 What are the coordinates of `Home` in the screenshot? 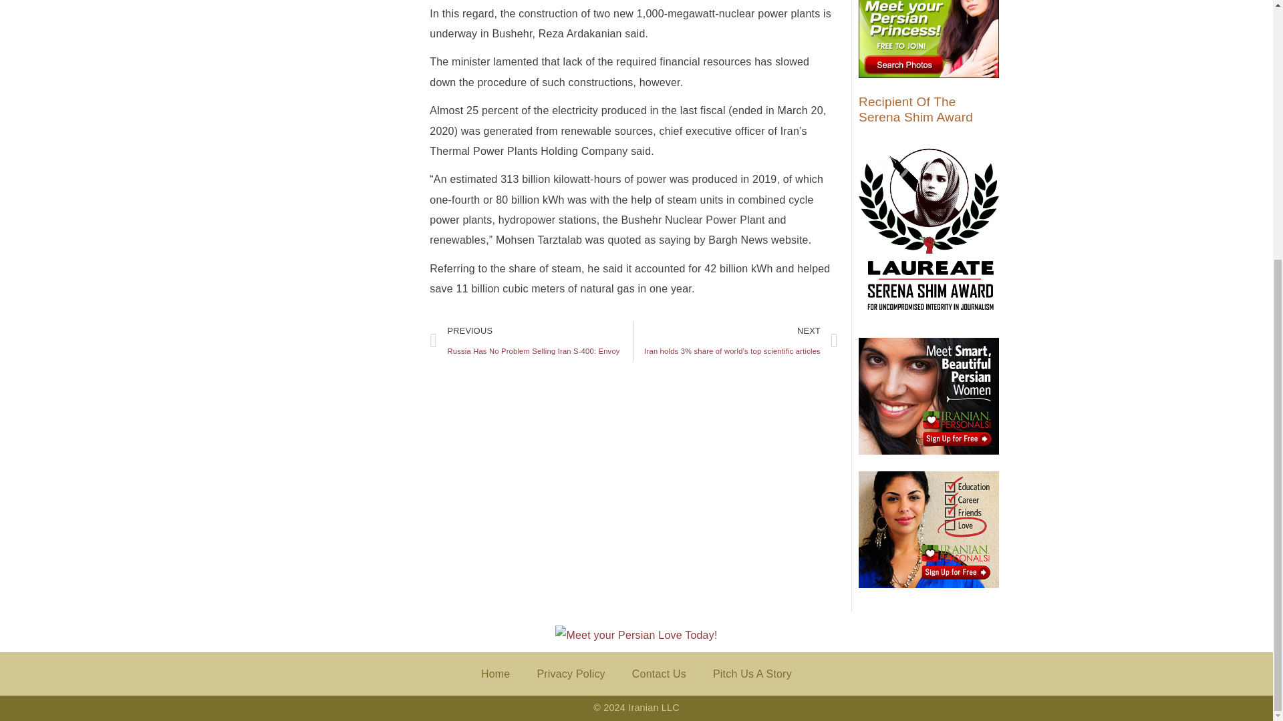 It's located at (532, 341).